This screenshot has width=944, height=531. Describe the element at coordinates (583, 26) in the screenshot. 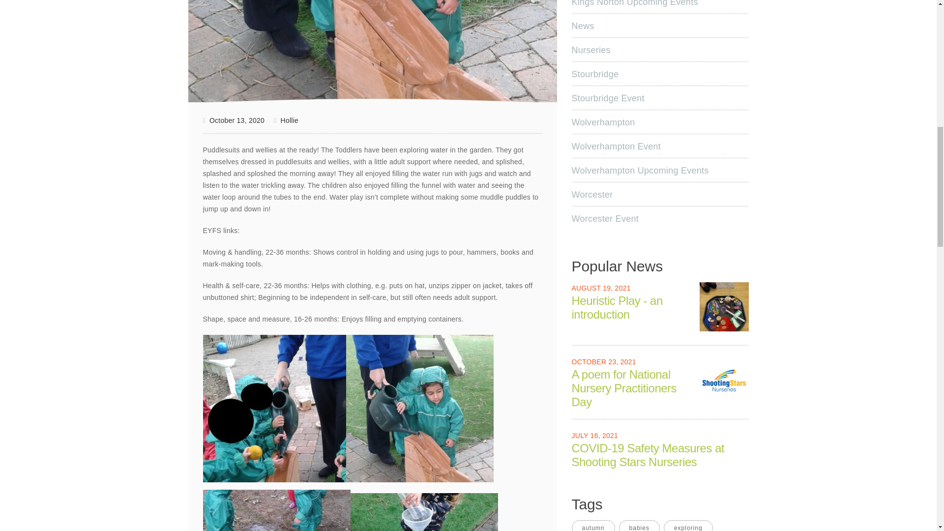

I see `News` at that location.